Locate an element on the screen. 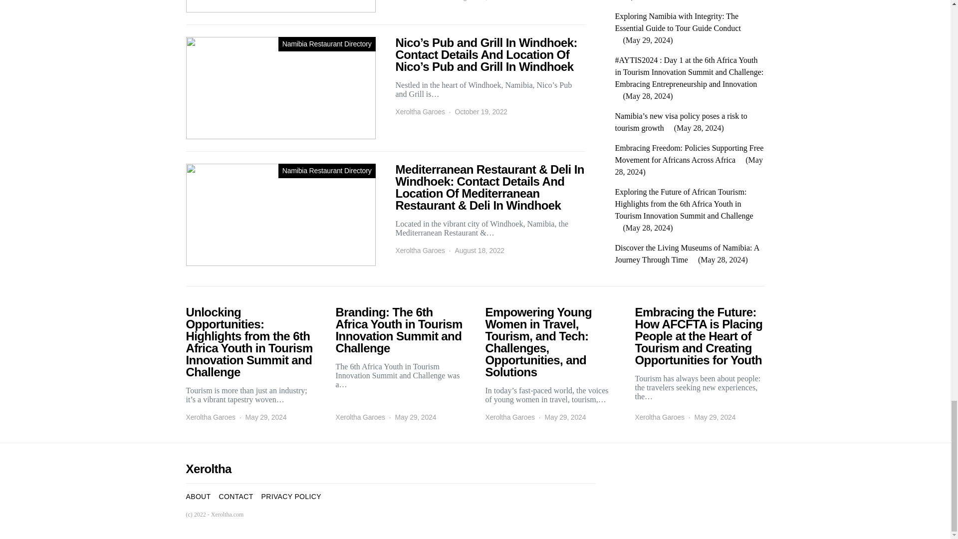 The height and width of the screenshot is (539, 958). View all posts by Xeroltha Garoes is located at coordinates (210, 417).